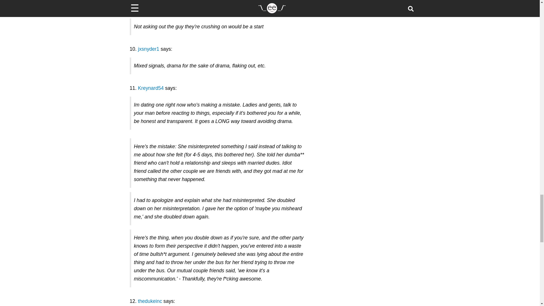 Image resolution: width=544 pixels, height=306 pixels. What do you see at coordinates (150, 301) in the screenshot?
I see `thedukeinc` at bounding box center [150, 301].